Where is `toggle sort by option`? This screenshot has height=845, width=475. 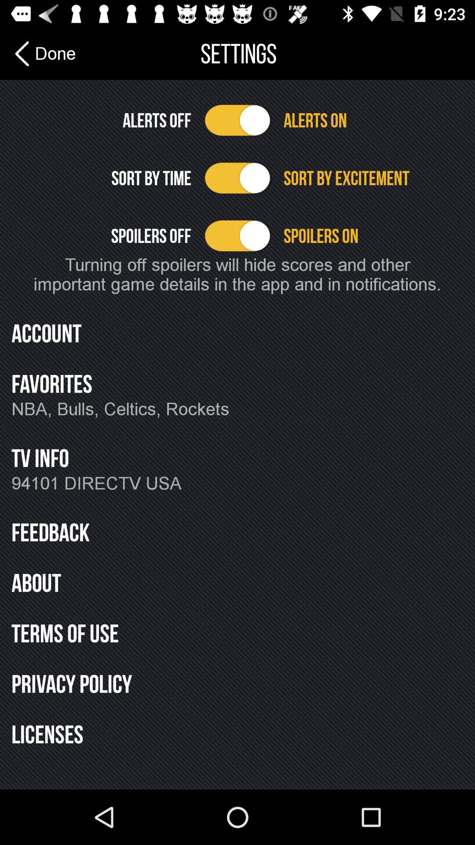 toggle sort by option is located at coordinates (237, 178).